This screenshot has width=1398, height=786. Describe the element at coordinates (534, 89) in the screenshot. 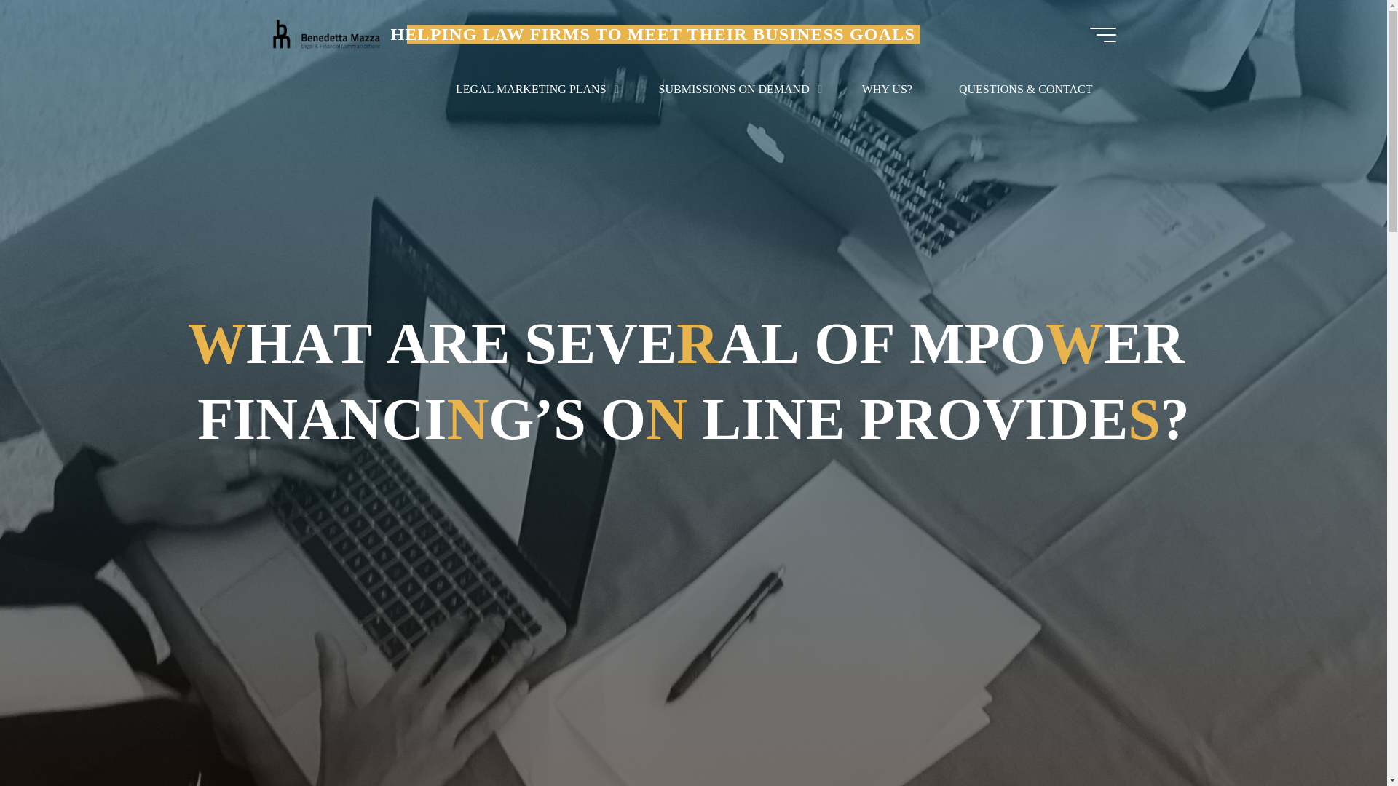

I see `LEGAL MARKETING PLANS` at that location.